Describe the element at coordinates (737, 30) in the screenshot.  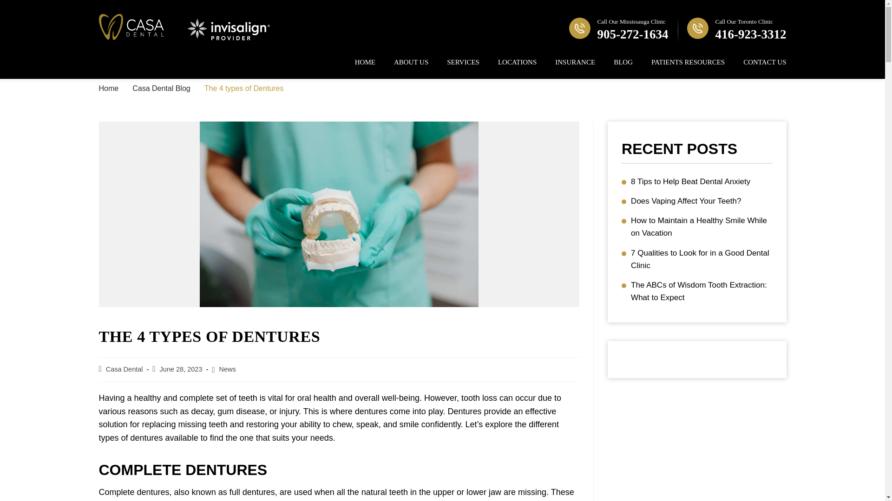
I see `Posts by Casa Dental` at that location.